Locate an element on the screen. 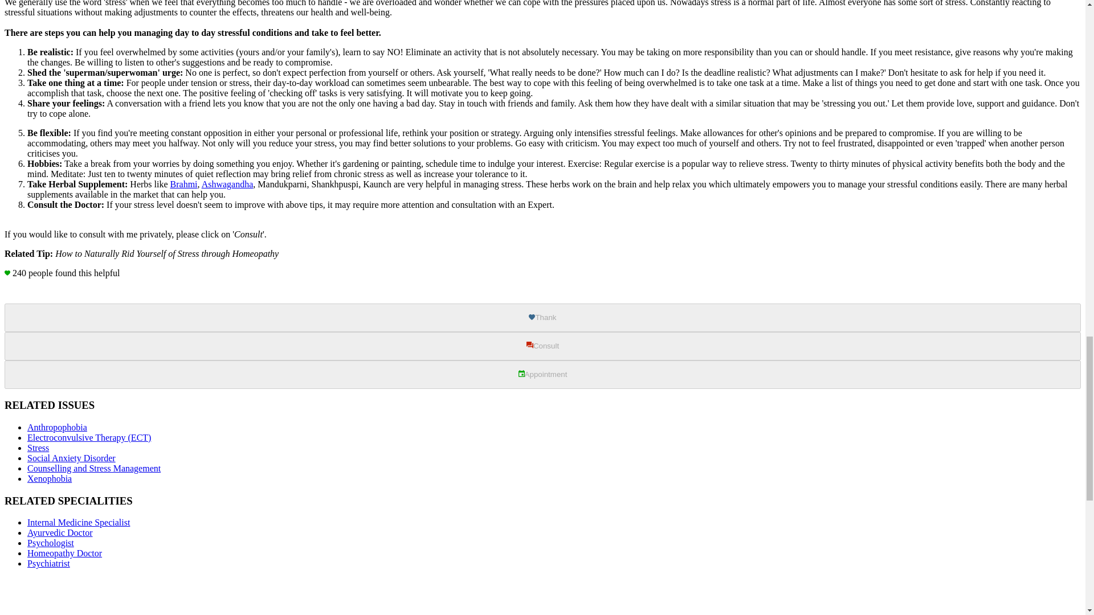 The image size is (1094, 615). Xenophobia is located at coordinates (50, 478).